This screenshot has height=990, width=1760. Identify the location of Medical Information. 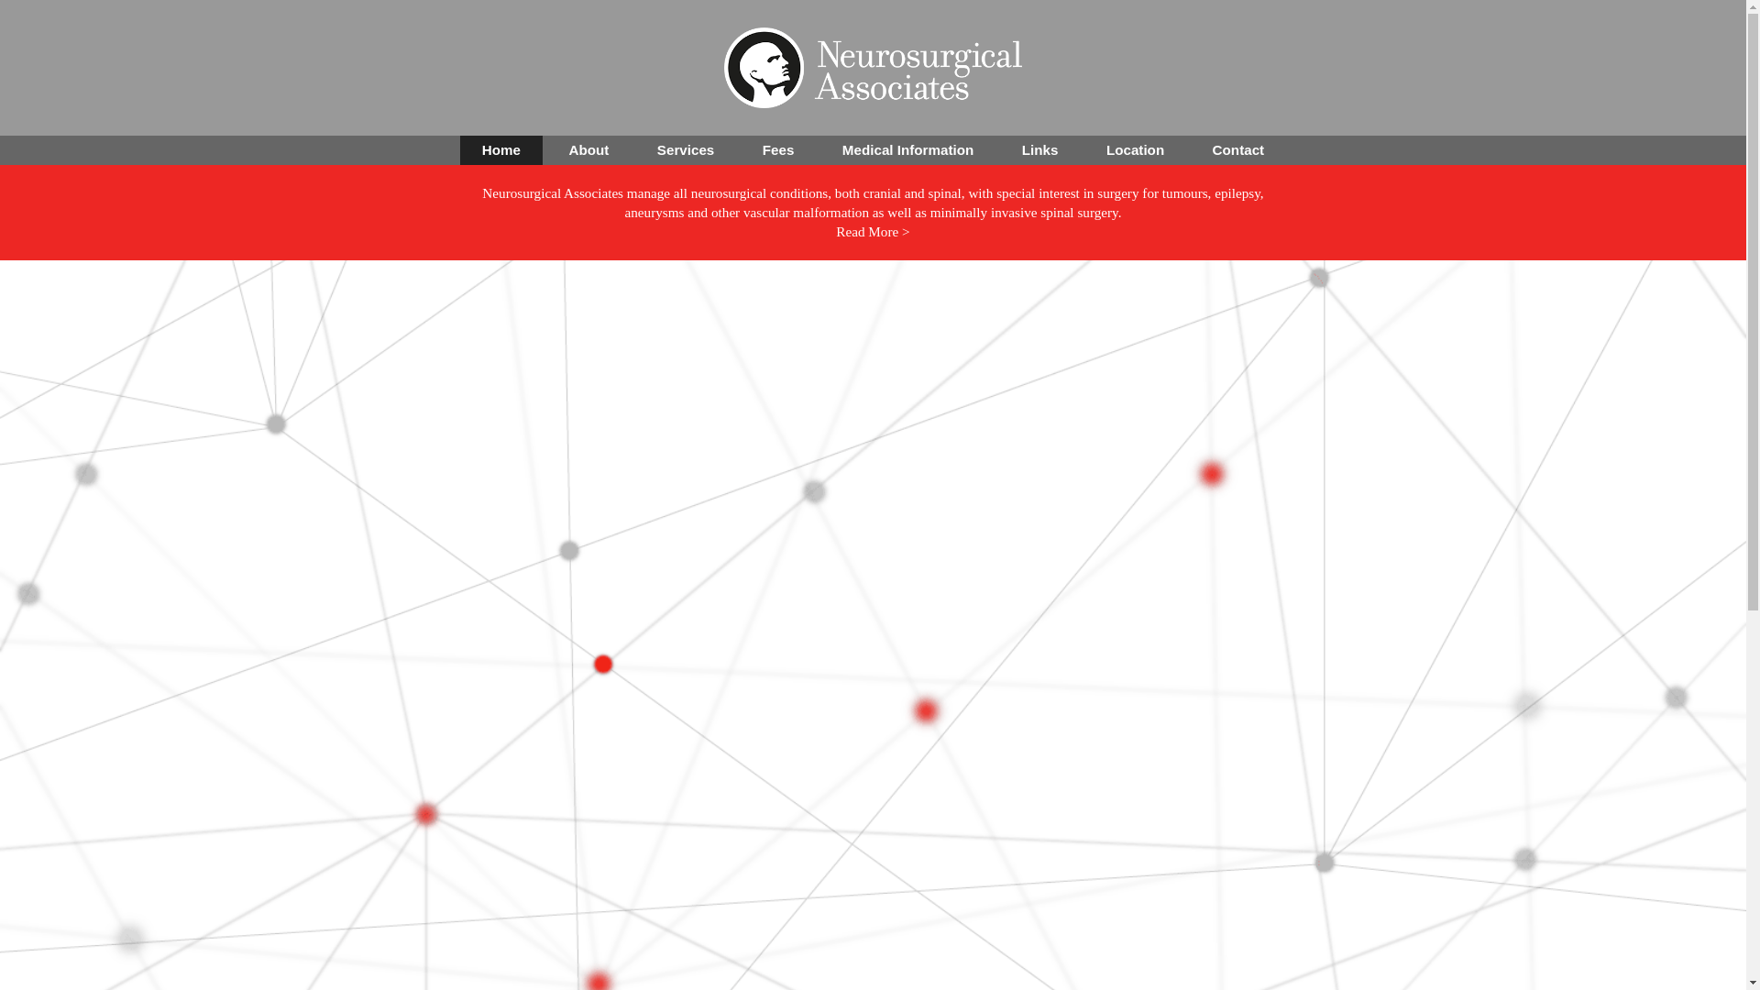
(907, 150).